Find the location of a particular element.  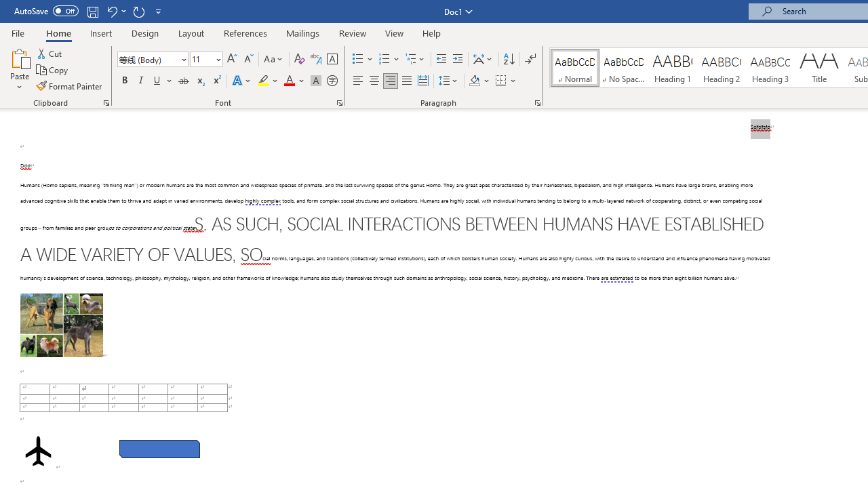

Heading 1 is located at coordinates (673, 68).